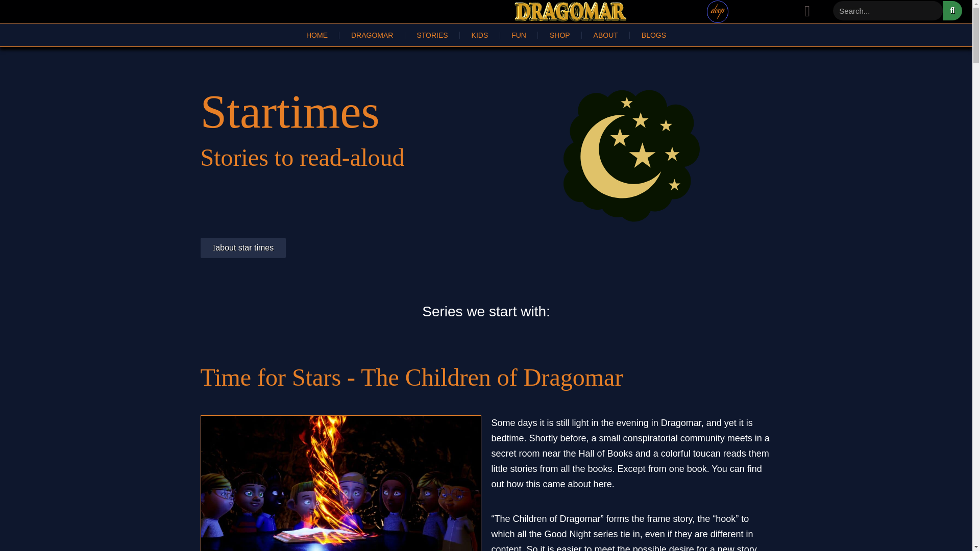  Describe the element at coordinates (653, 34) in the screenshot. I see `BLOGS` at that location.